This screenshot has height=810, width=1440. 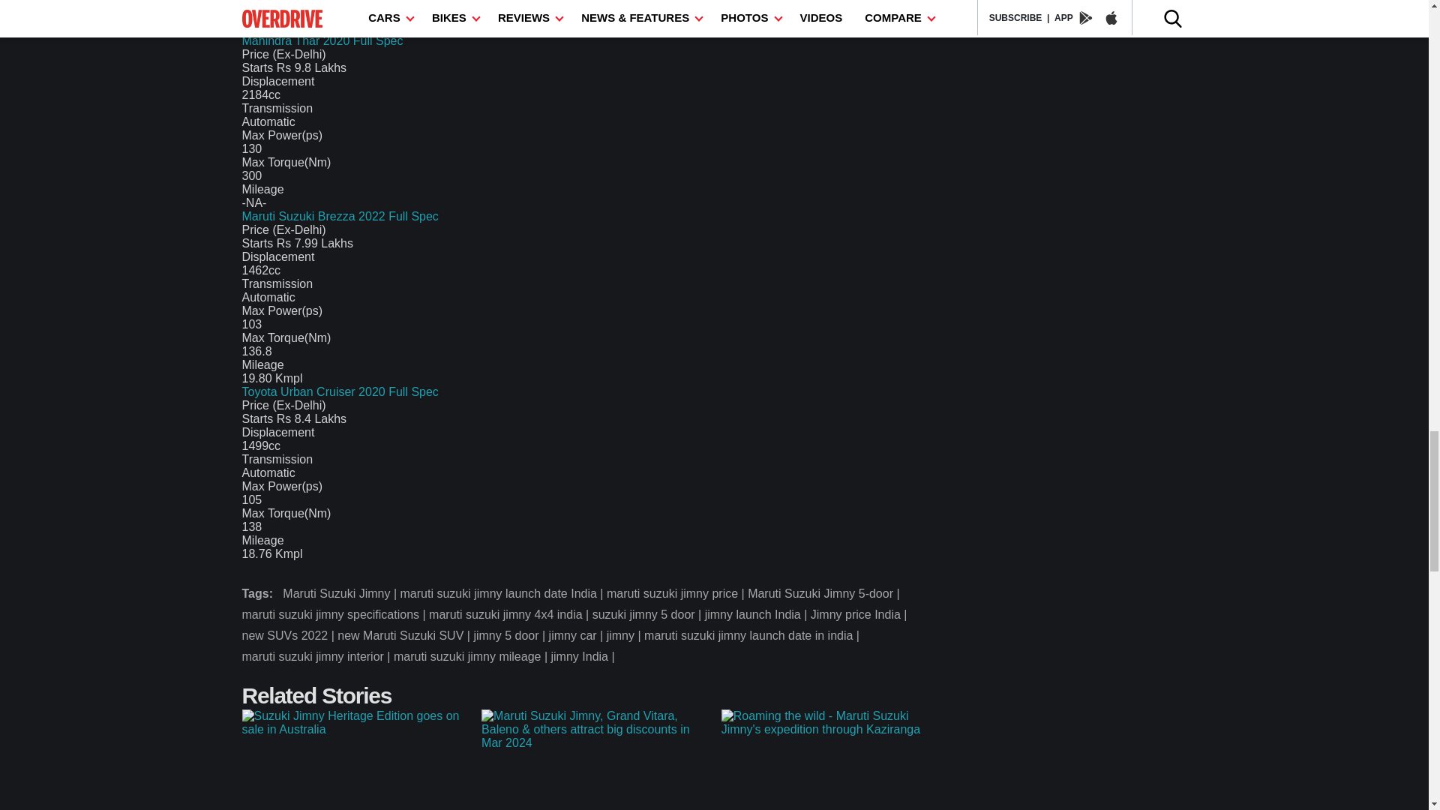 I want to click on maruti suzuki jimny price, so click(x=676, y=593).